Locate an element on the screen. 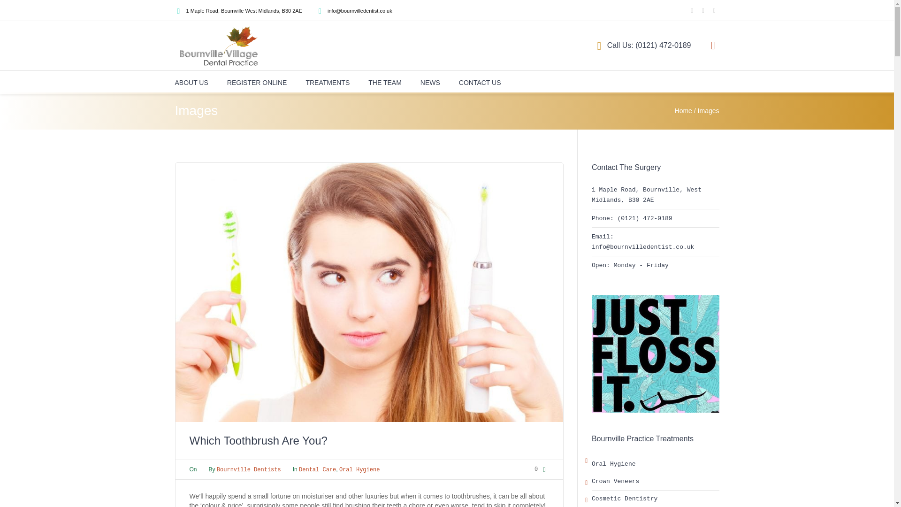 The image size is (901, 507). Facebook is located at coordinates (692, 11).